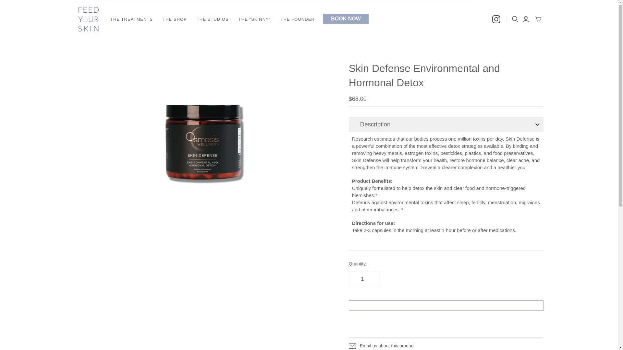 Image resolution: width=623 pixels, height=350 pixels. Describe the element at coordinates (131, 19) in the screenshot. I see `THE TREATMENTS` at that location.